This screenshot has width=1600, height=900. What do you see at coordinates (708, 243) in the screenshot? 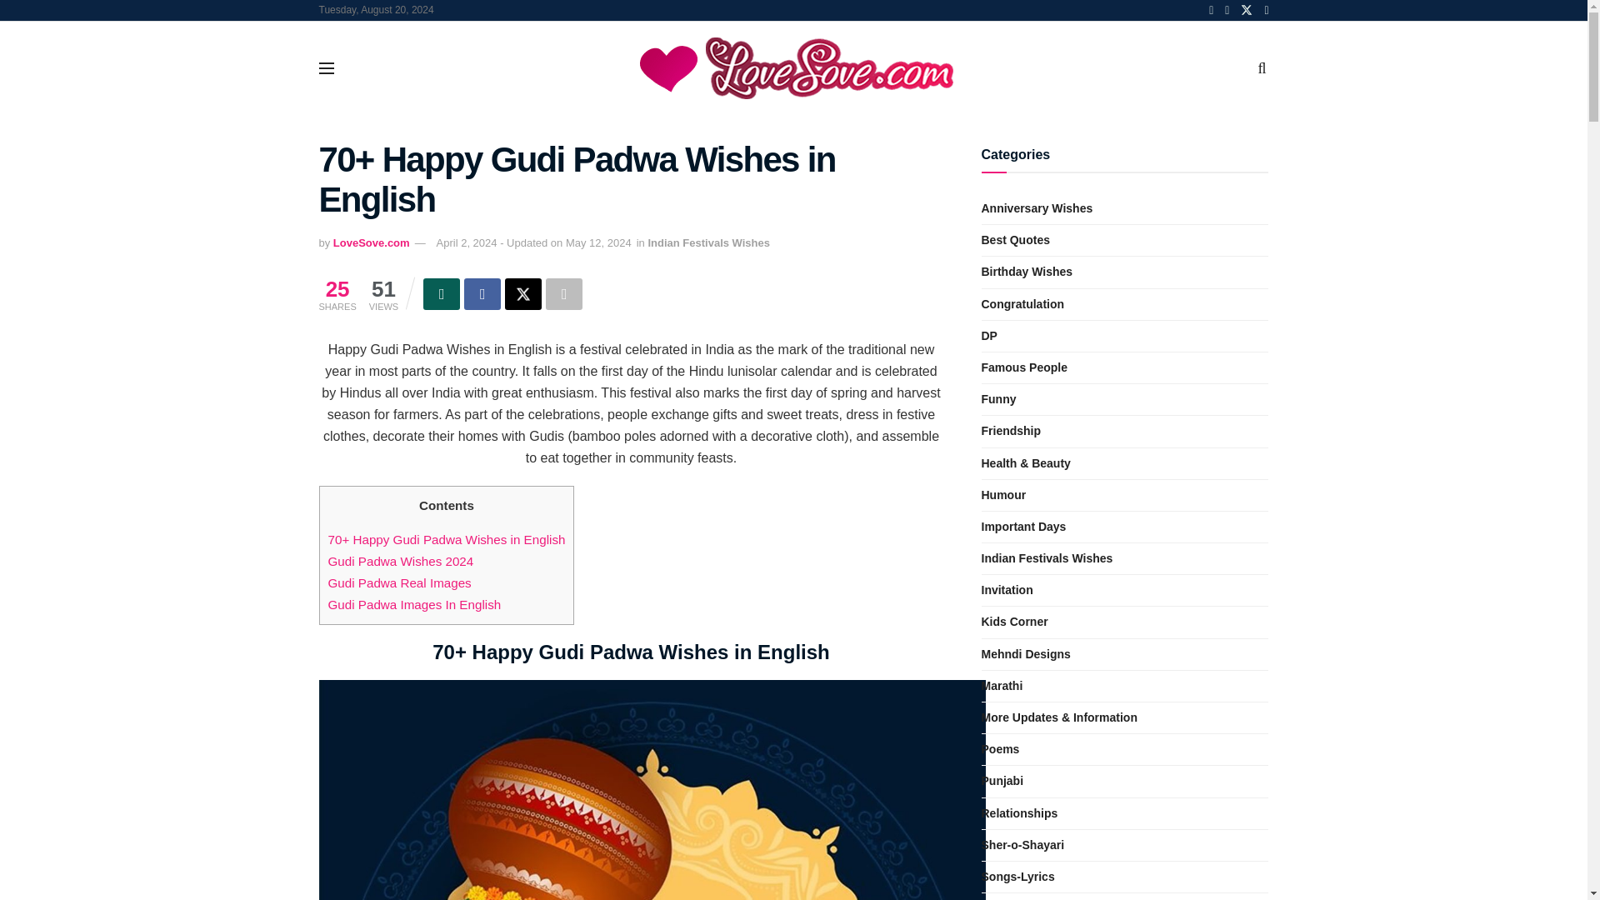
I see `Indian Festivals Wishes` at bounding box center [708, 243].